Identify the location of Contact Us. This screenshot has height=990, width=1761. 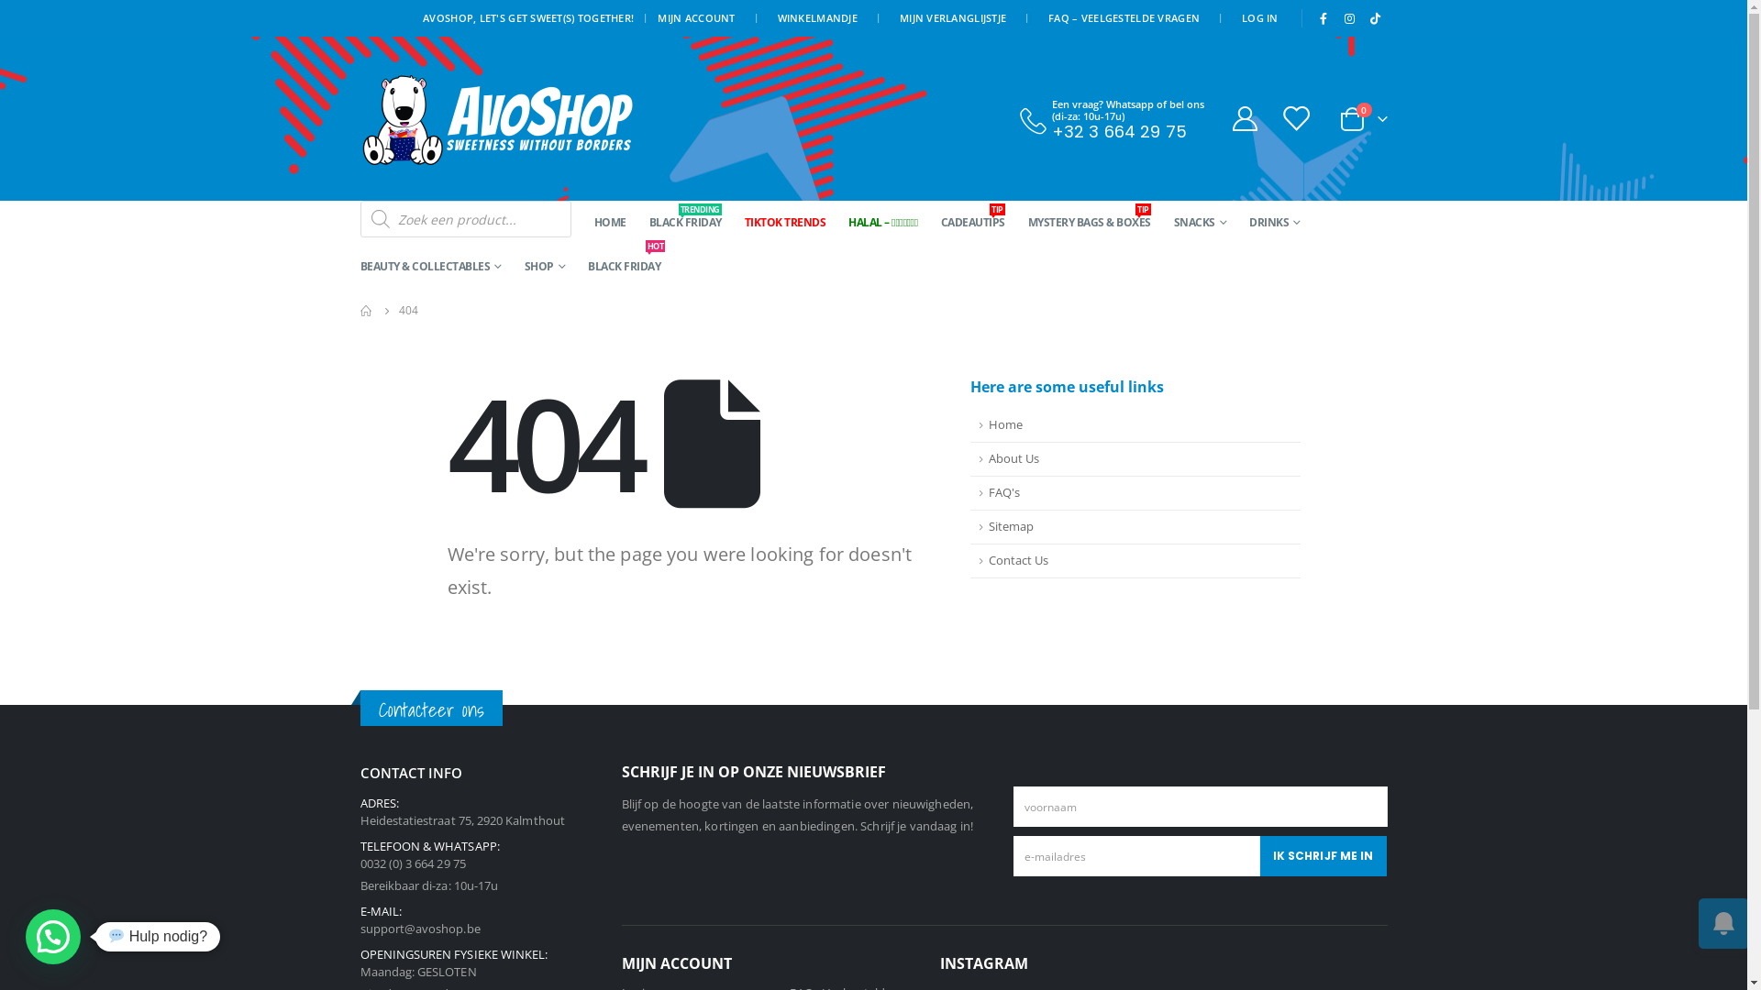
(1135, 561).